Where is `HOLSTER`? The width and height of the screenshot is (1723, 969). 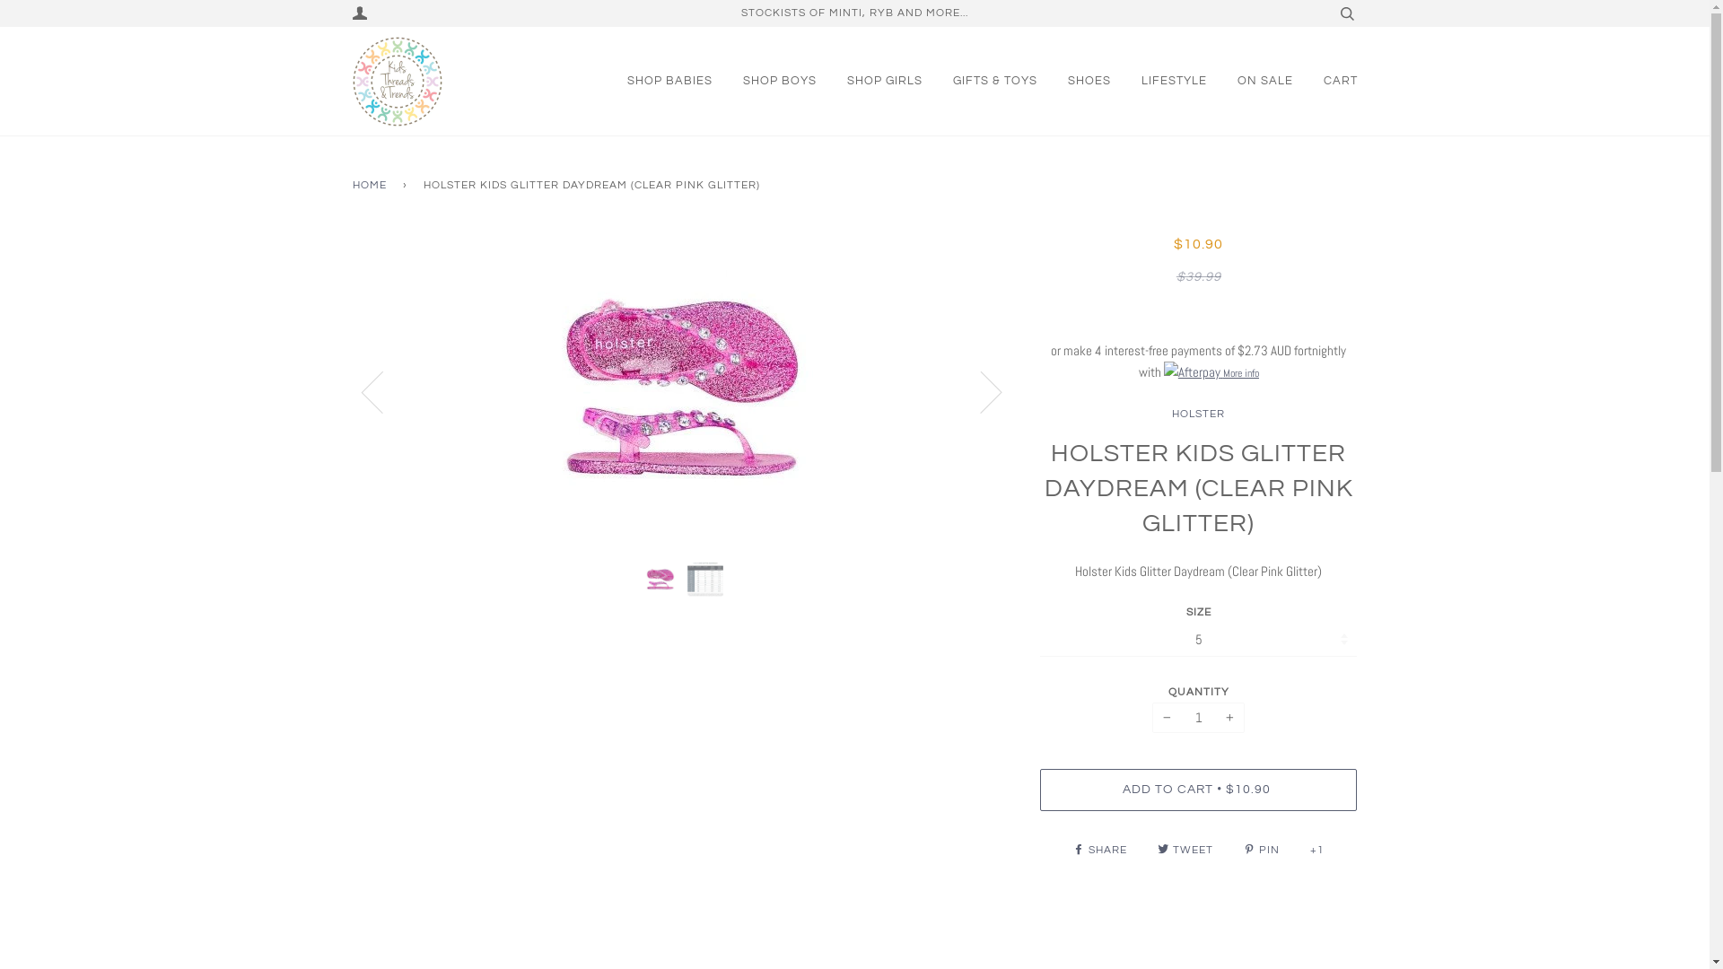 HOLSTER is located at coordinates (1199, 415).